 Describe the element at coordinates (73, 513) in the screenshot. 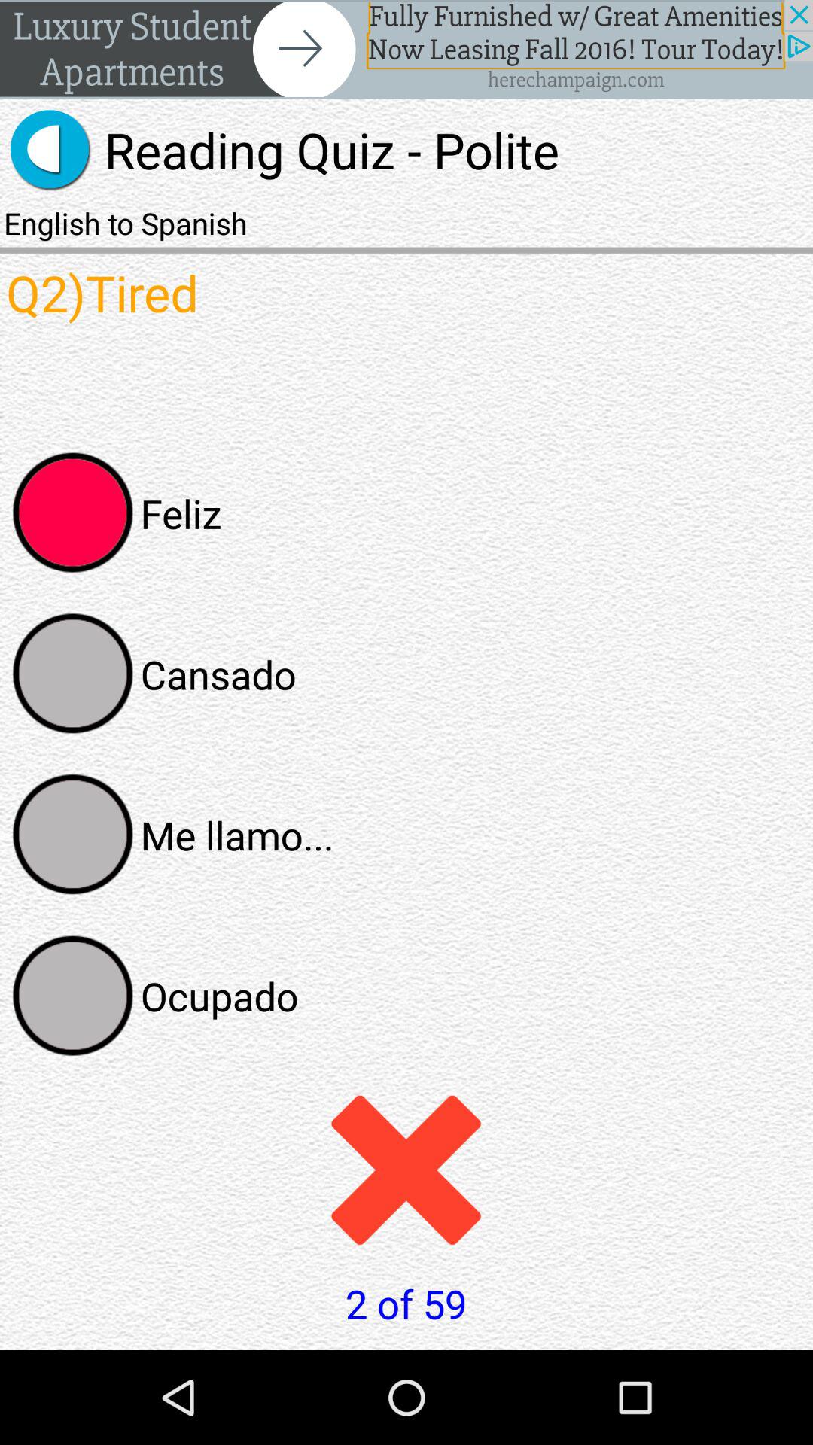

I see `select feliz` at that location.